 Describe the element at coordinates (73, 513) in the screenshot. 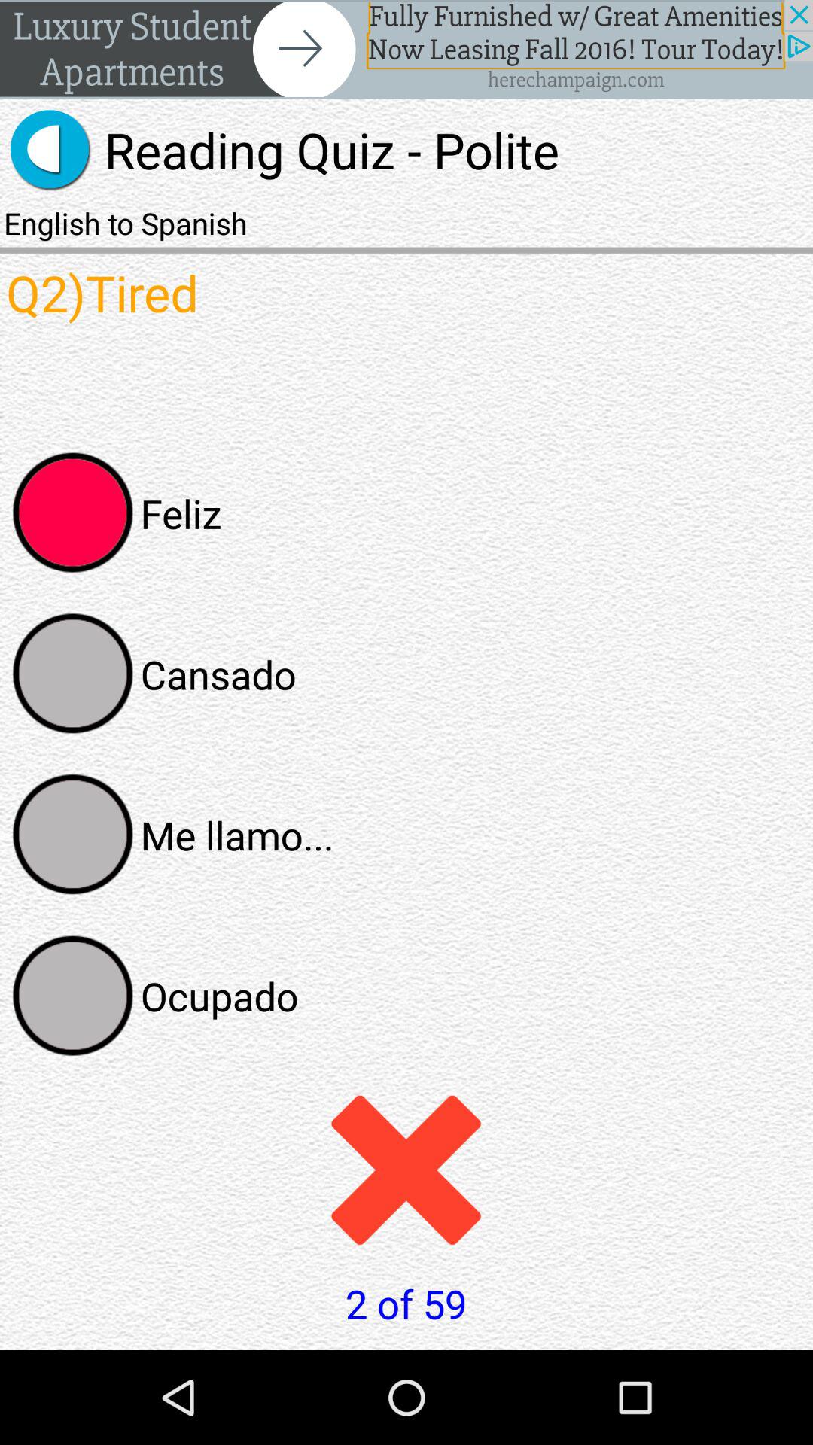

I see `select feliz` at that location.